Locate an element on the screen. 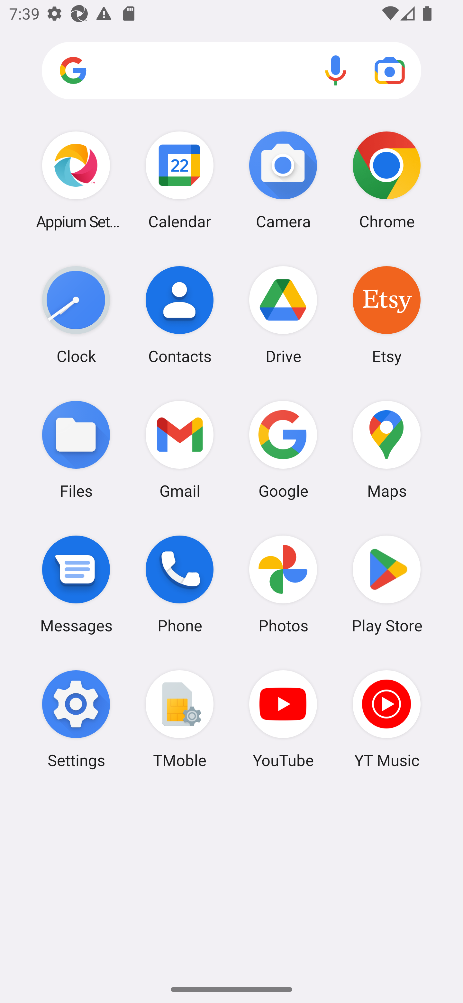 Image resolution: width=463 pixels, height=1003 pixels. Search apps, web and more is located at coordinates (232, 71).